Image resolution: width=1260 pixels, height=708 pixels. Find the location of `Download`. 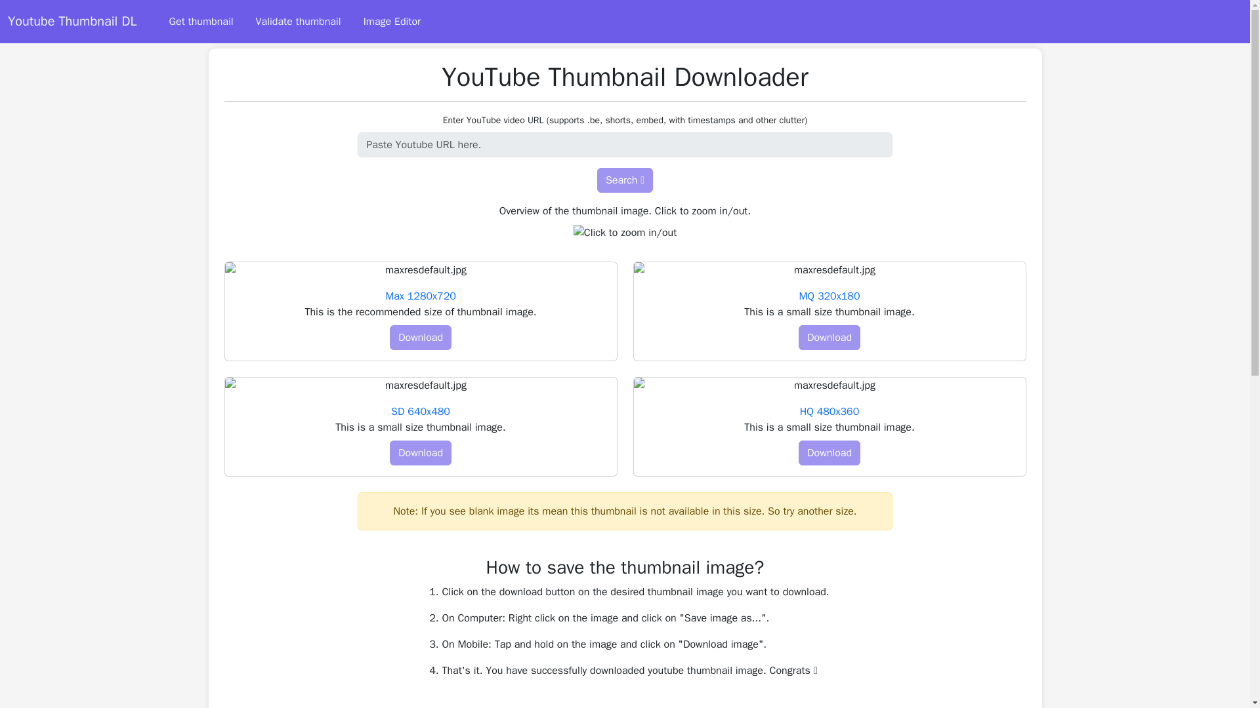

Download is located at coordinates (829, 452).